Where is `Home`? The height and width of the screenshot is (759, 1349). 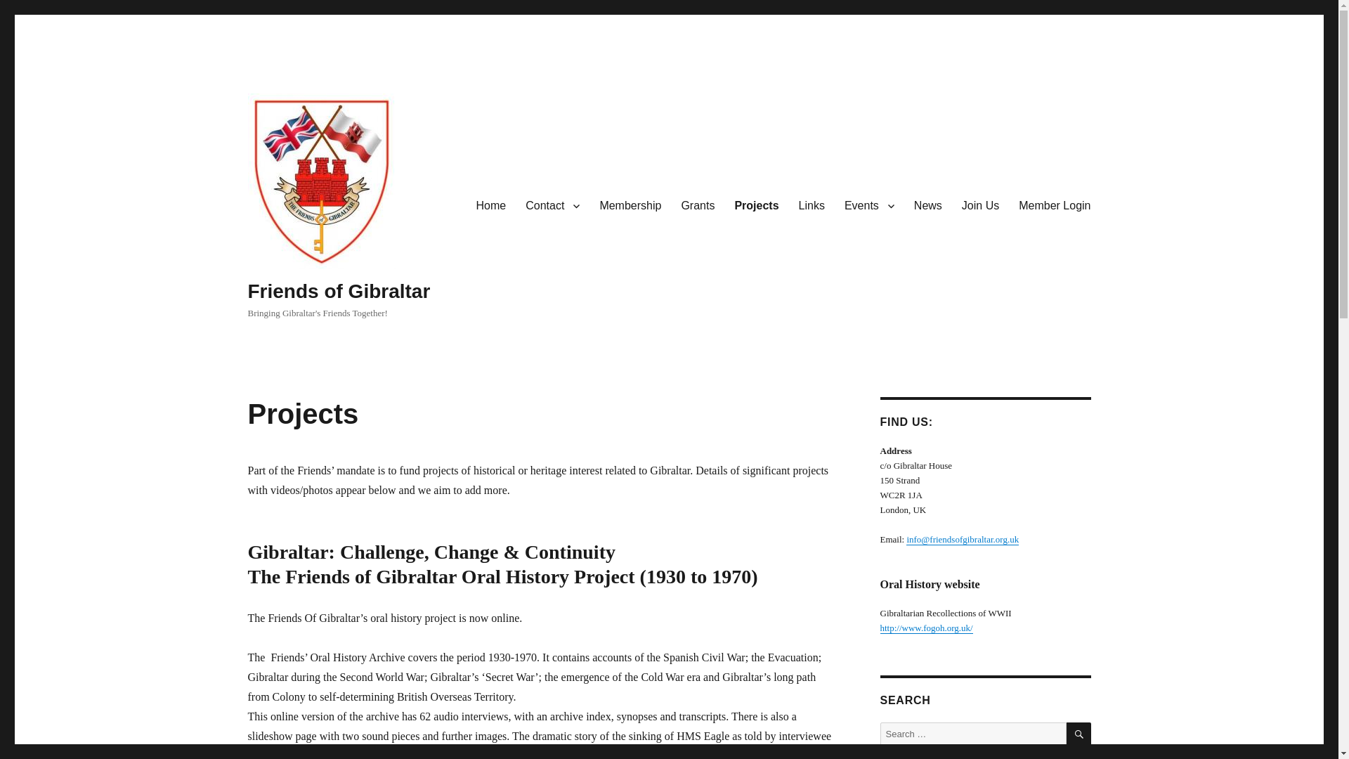 Home is located at coordinates (492, 206).